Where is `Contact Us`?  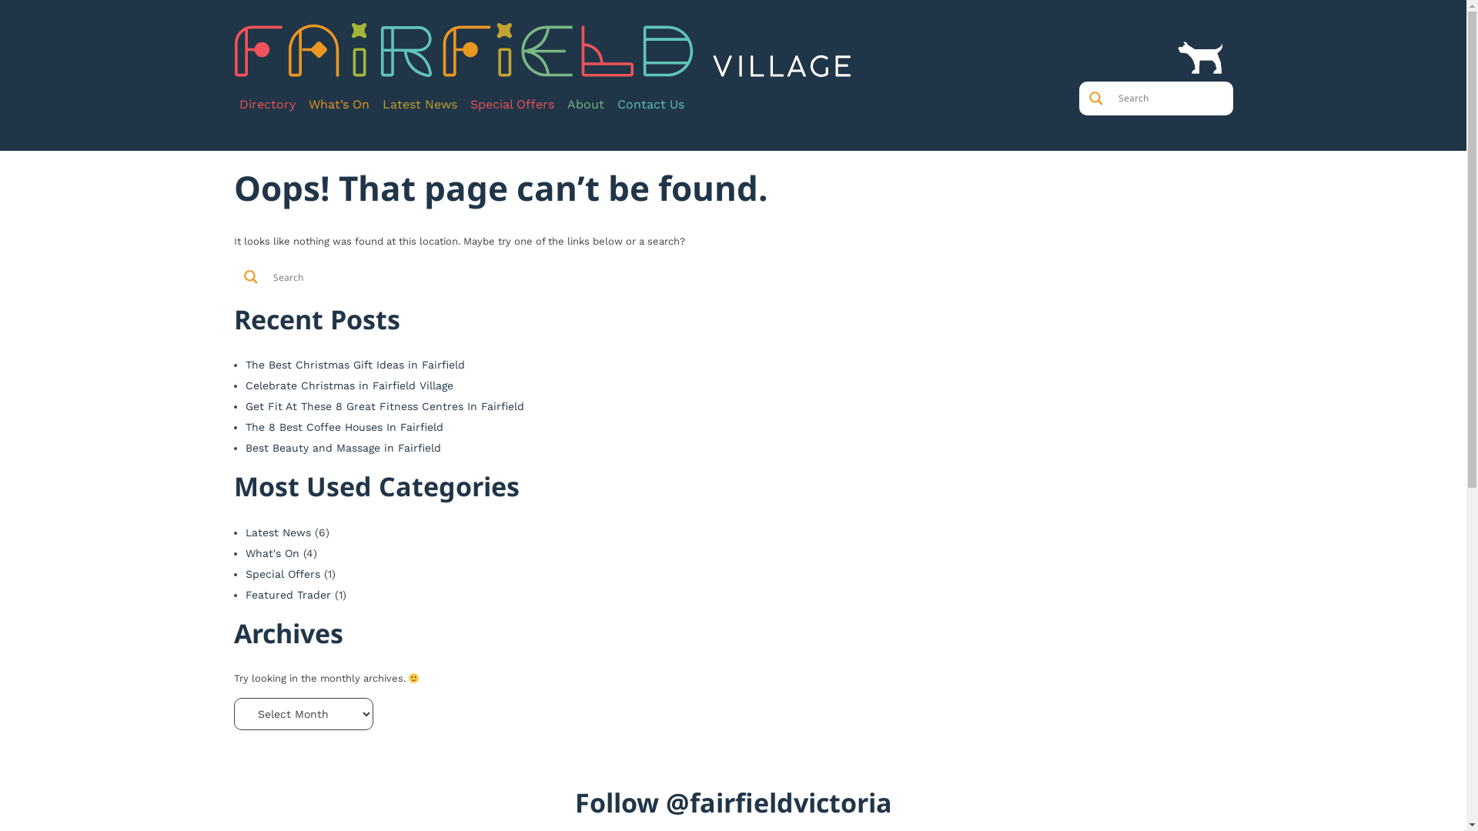
Contact Us is located at coordinates (651, 105).